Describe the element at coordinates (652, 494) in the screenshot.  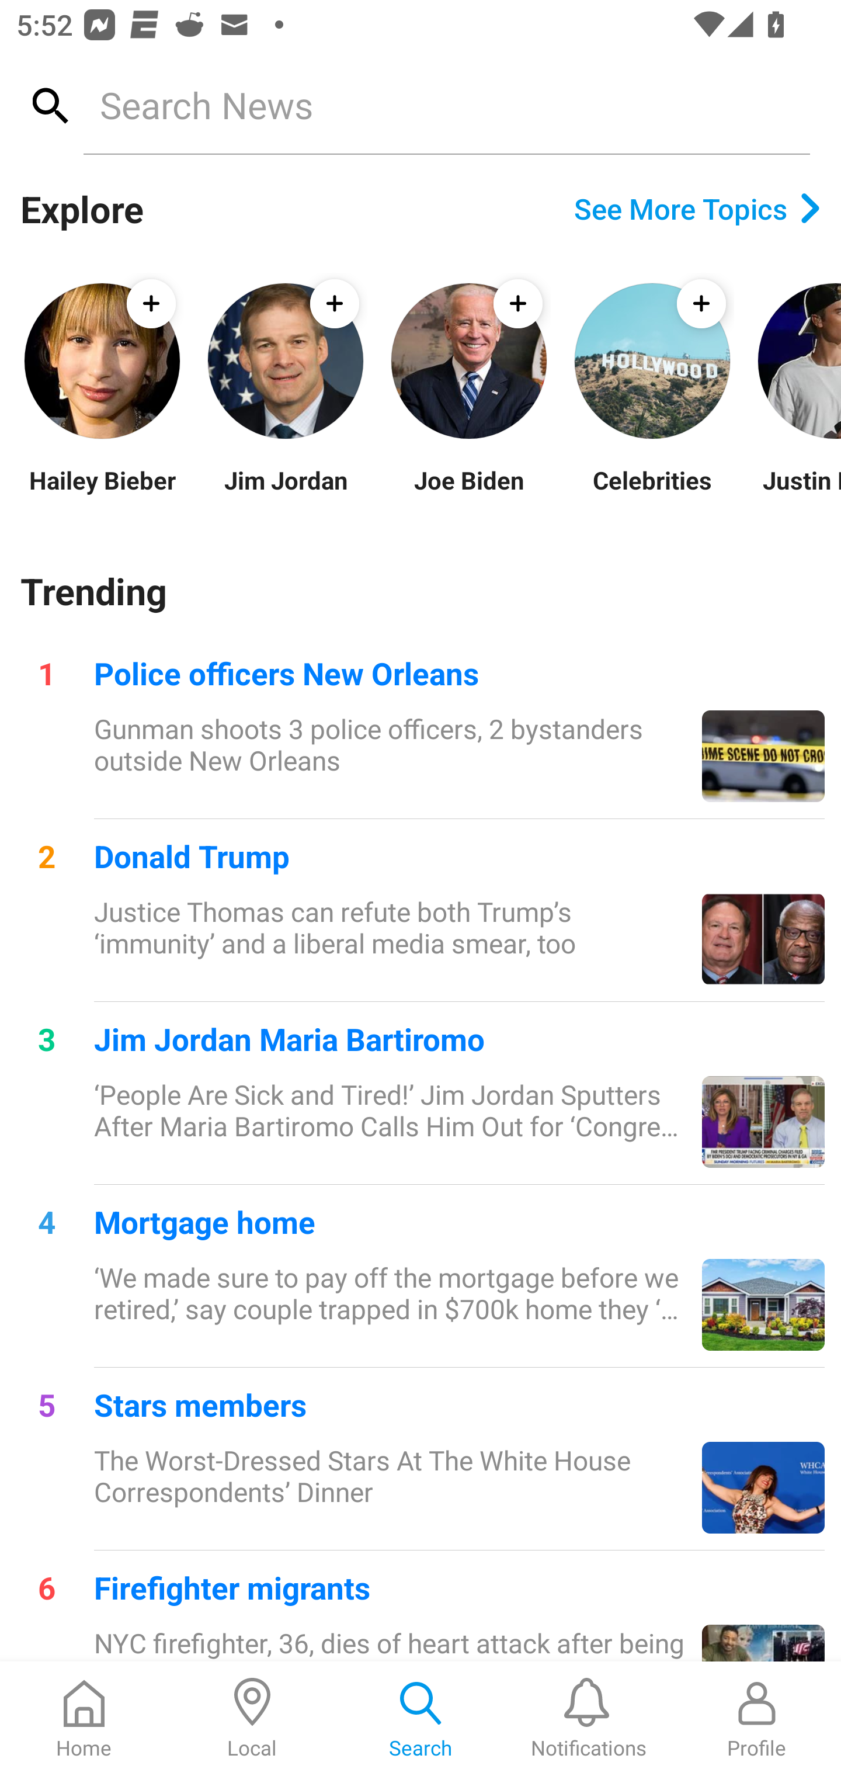
I see `Celebrities` at that location.